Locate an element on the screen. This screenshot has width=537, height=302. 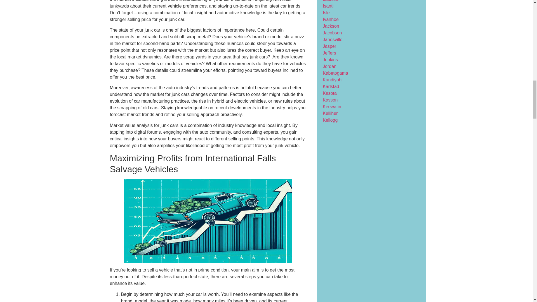
Kabetogama is located at coordinates (335, 73).